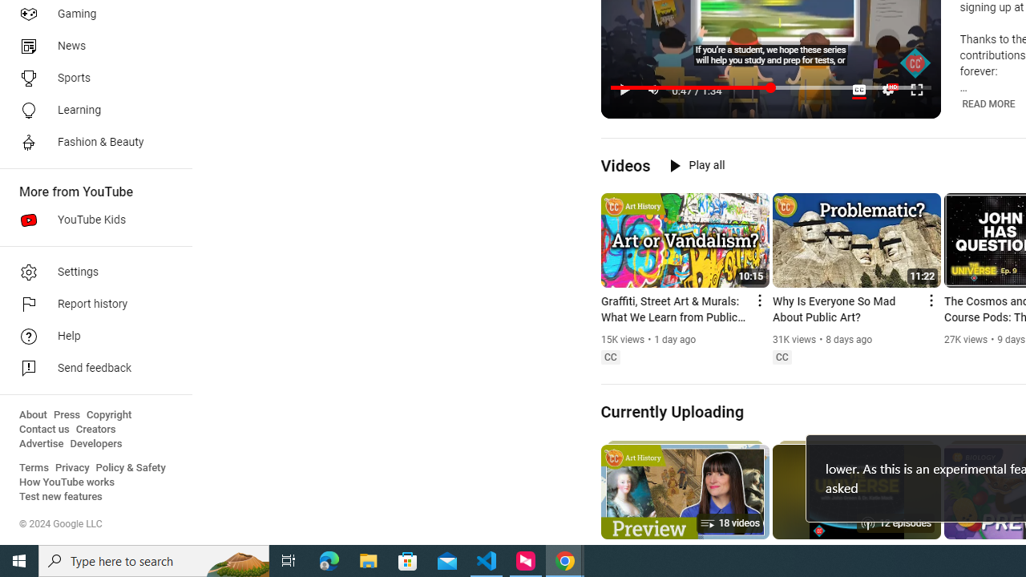 The height and width of the screenshot is (577, 1026). What do you see at coordinates (917, 90) in the screenshot?
I see `Full screen keyboard shortcut f` at bounding box center [917, 90].